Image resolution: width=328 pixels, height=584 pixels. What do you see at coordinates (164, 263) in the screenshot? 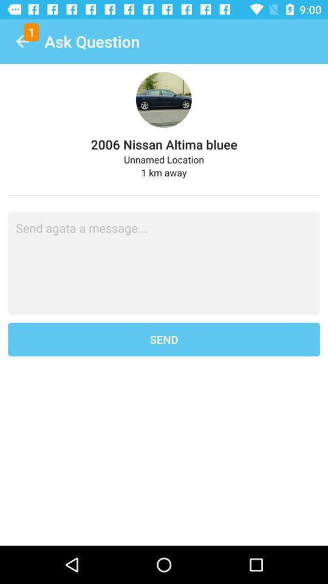
I see `type a message` at bounding box center [164, 263].